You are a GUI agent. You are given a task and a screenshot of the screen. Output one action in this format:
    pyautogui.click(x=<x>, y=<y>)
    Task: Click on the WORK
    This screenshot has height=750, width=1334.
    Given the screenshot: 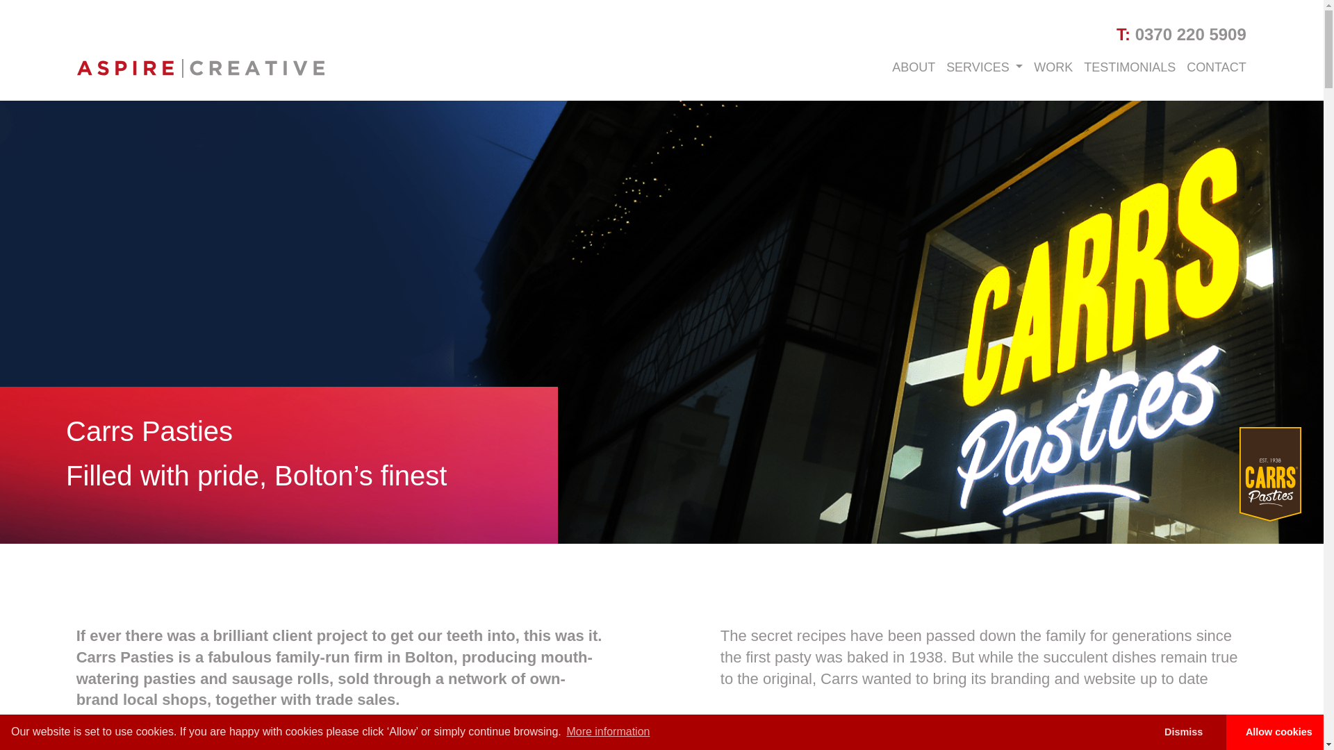 What is the action you would take?
    pyautogui.click(x=1053, y=68)
    